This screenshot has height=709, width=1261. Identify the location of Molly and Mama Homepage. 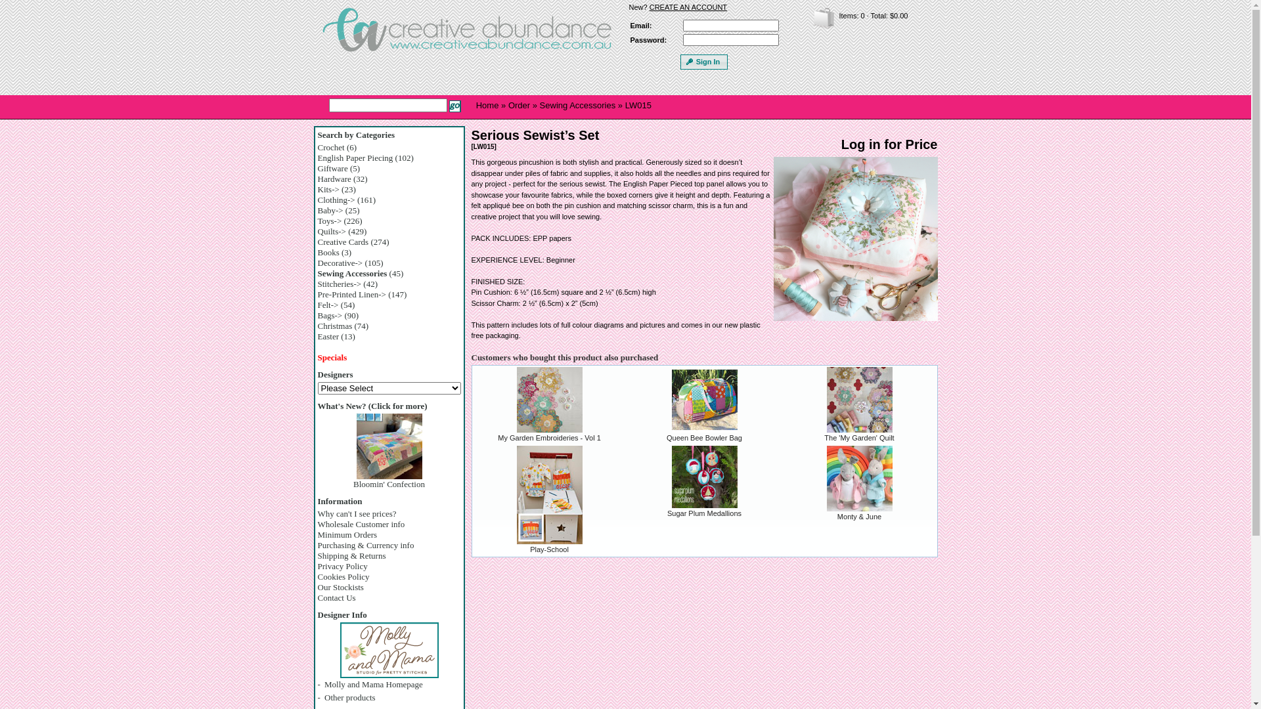
(373, 684).